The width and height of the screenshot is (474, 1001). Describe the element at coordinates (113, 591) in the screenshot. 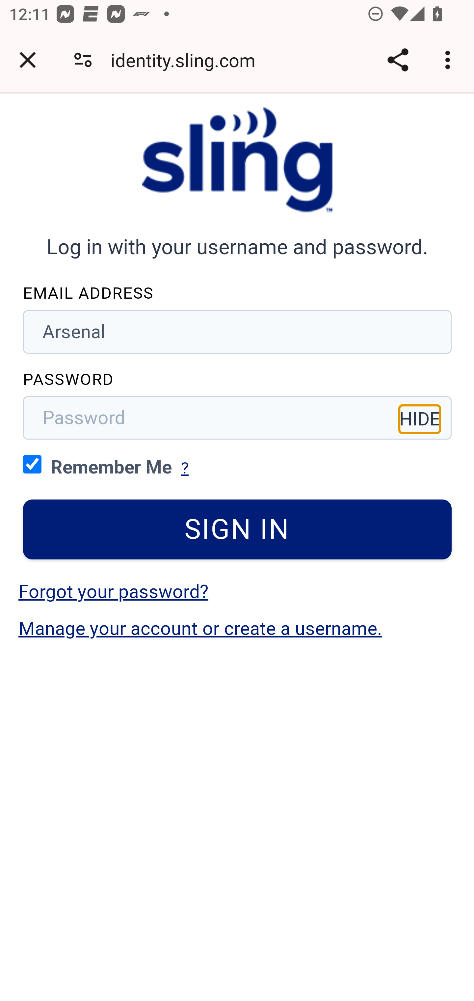

I see `Forgot your password?` at that location.